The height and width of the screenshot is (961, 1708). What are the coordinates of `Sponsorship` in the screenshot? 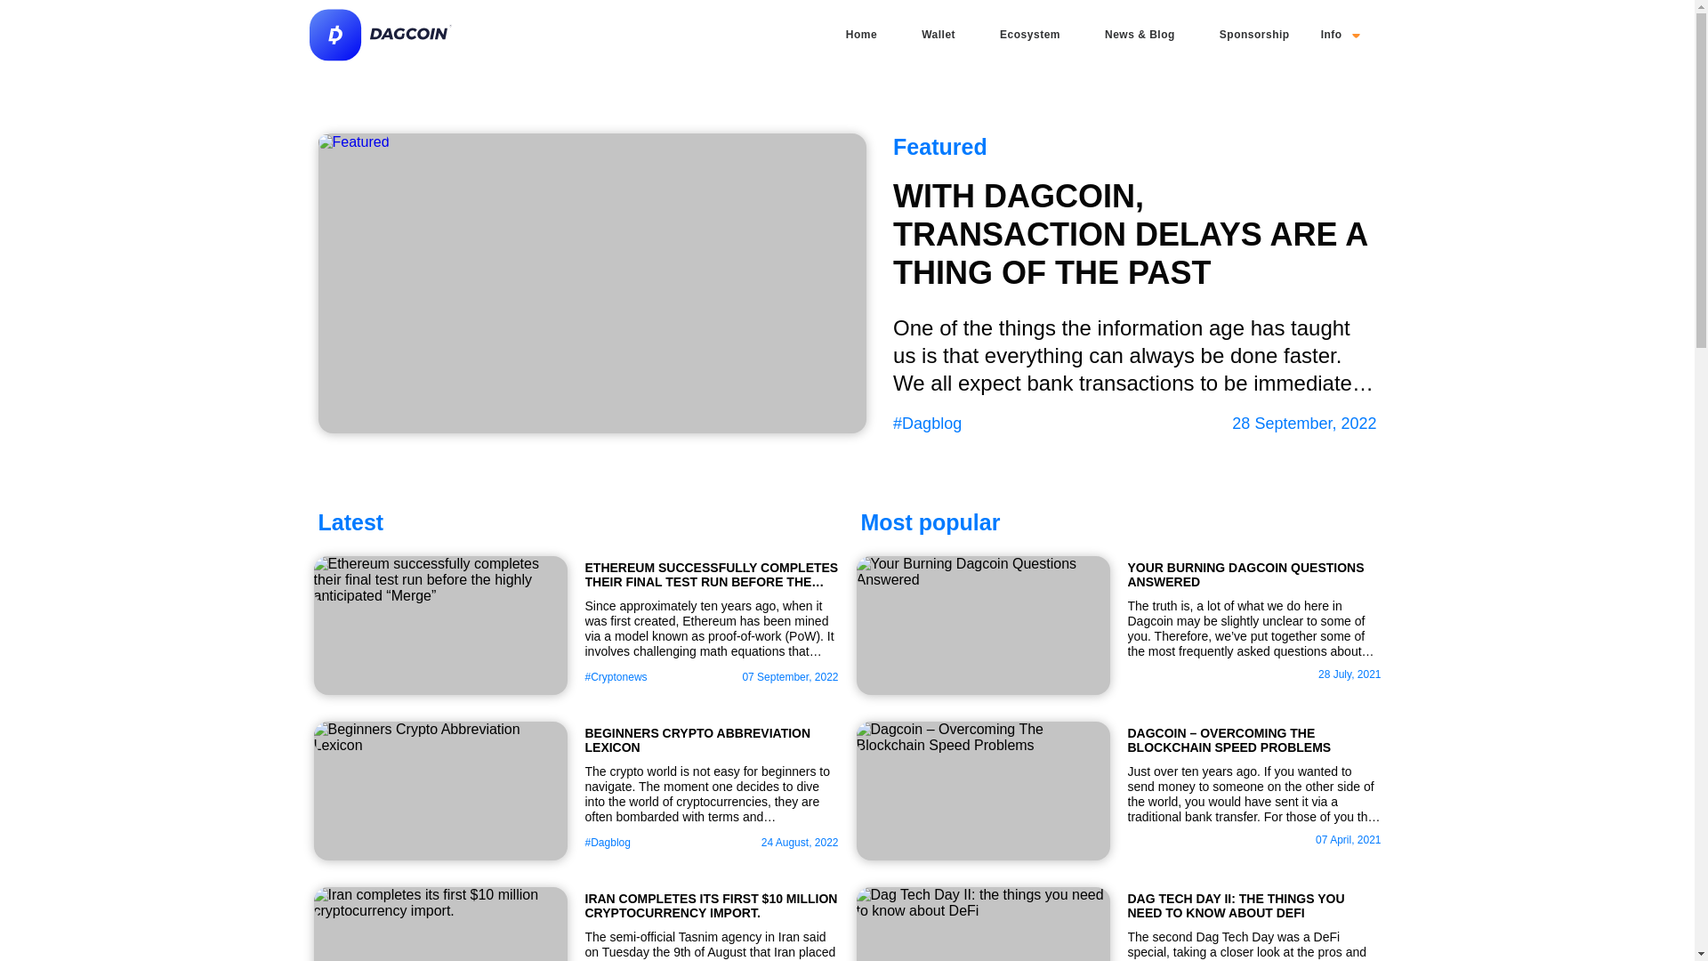 It's located at (1254, 34).